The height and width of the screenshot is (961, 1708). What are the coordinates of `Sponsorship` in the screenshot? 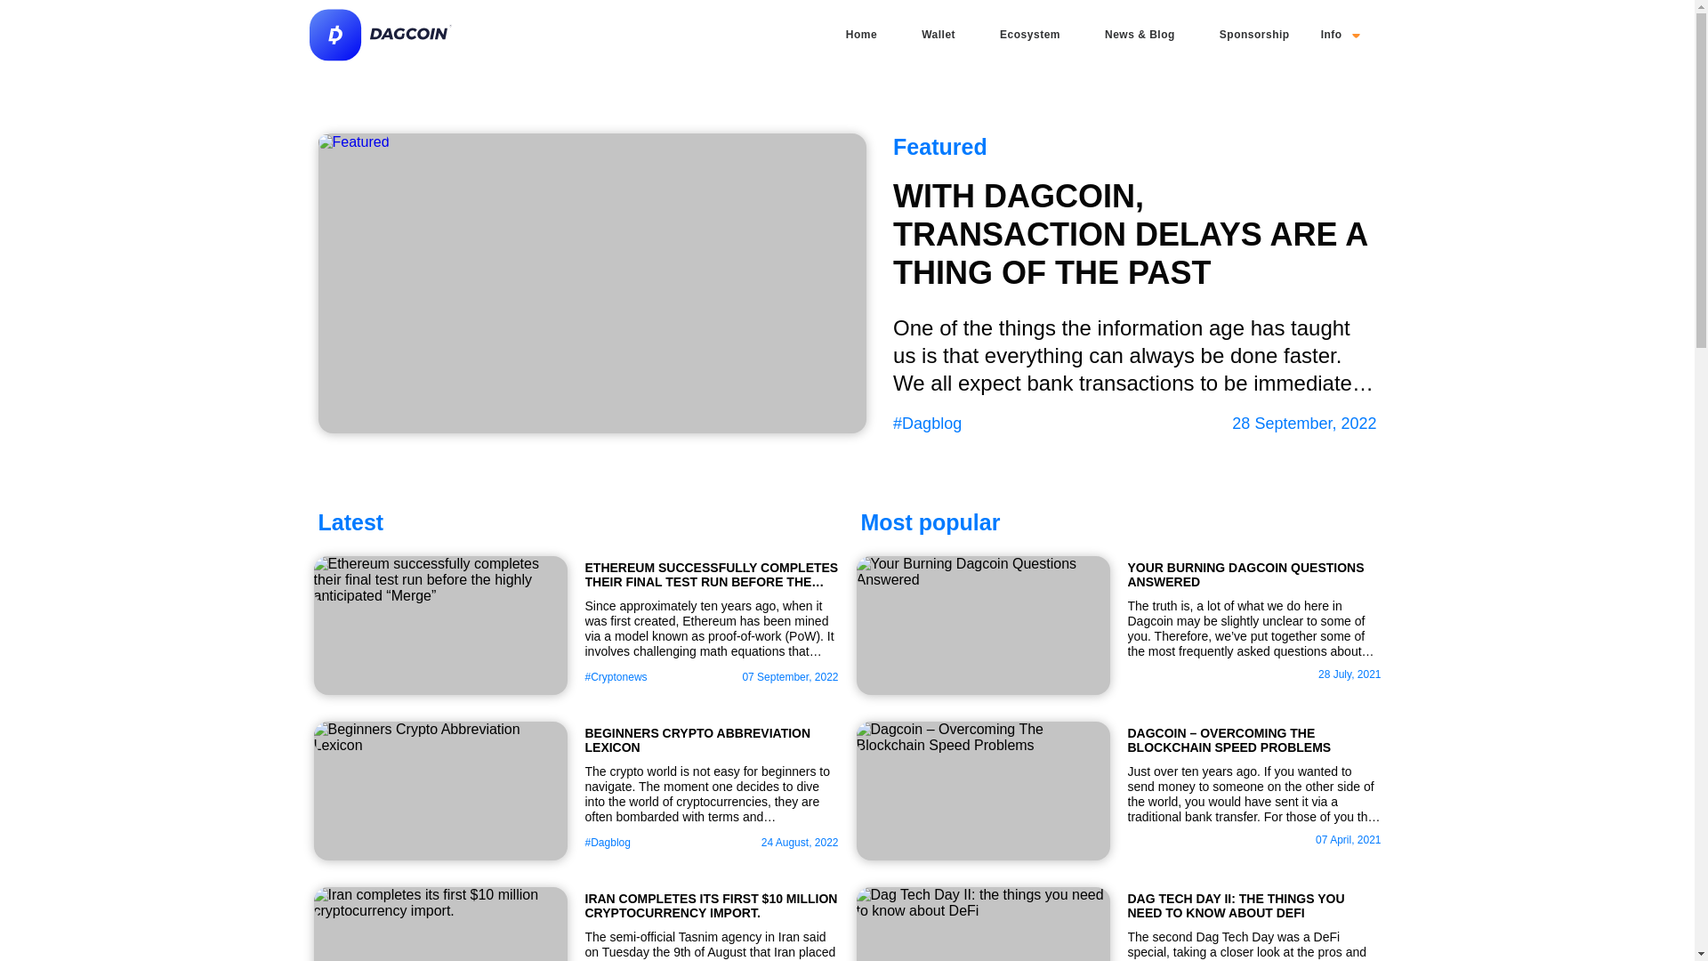 It's located at (1254, 34).